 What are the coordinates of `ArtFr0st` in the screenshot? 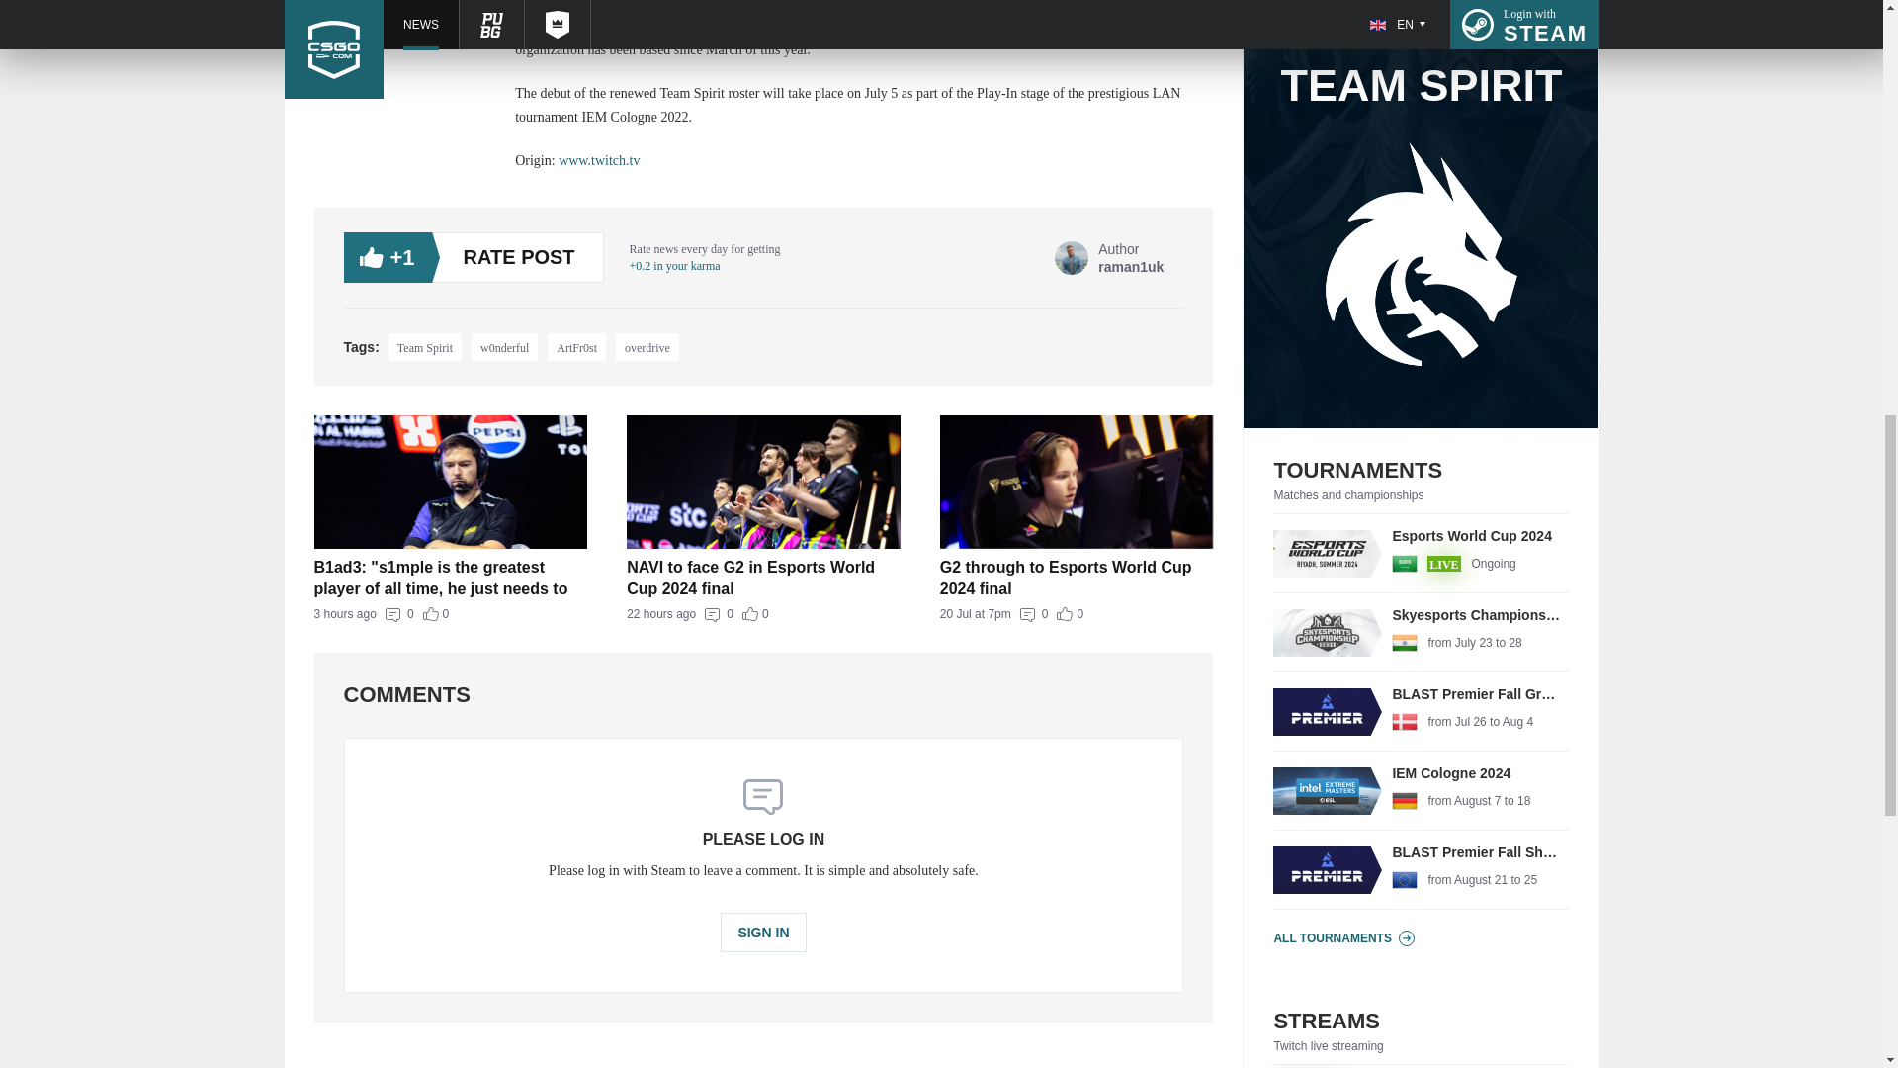 It's located at (576, 346).